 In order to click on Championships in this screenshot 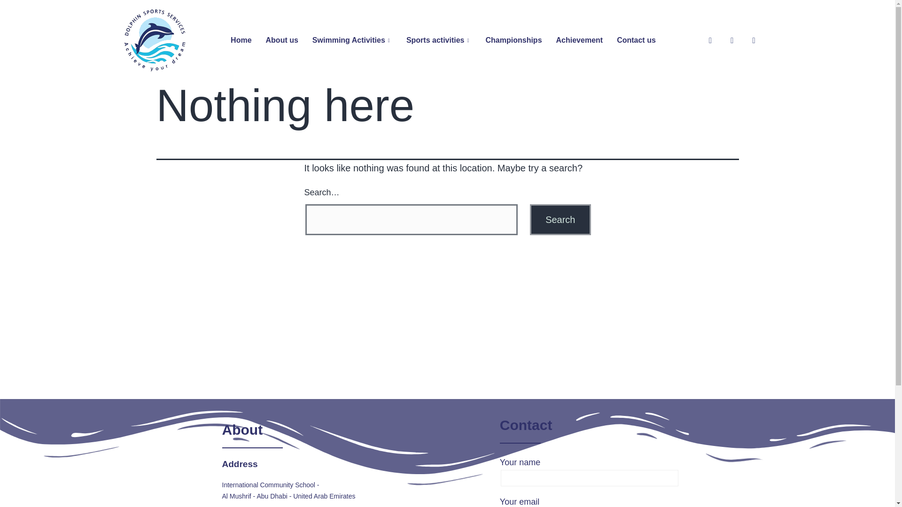, I will do `click(514, 40)`.